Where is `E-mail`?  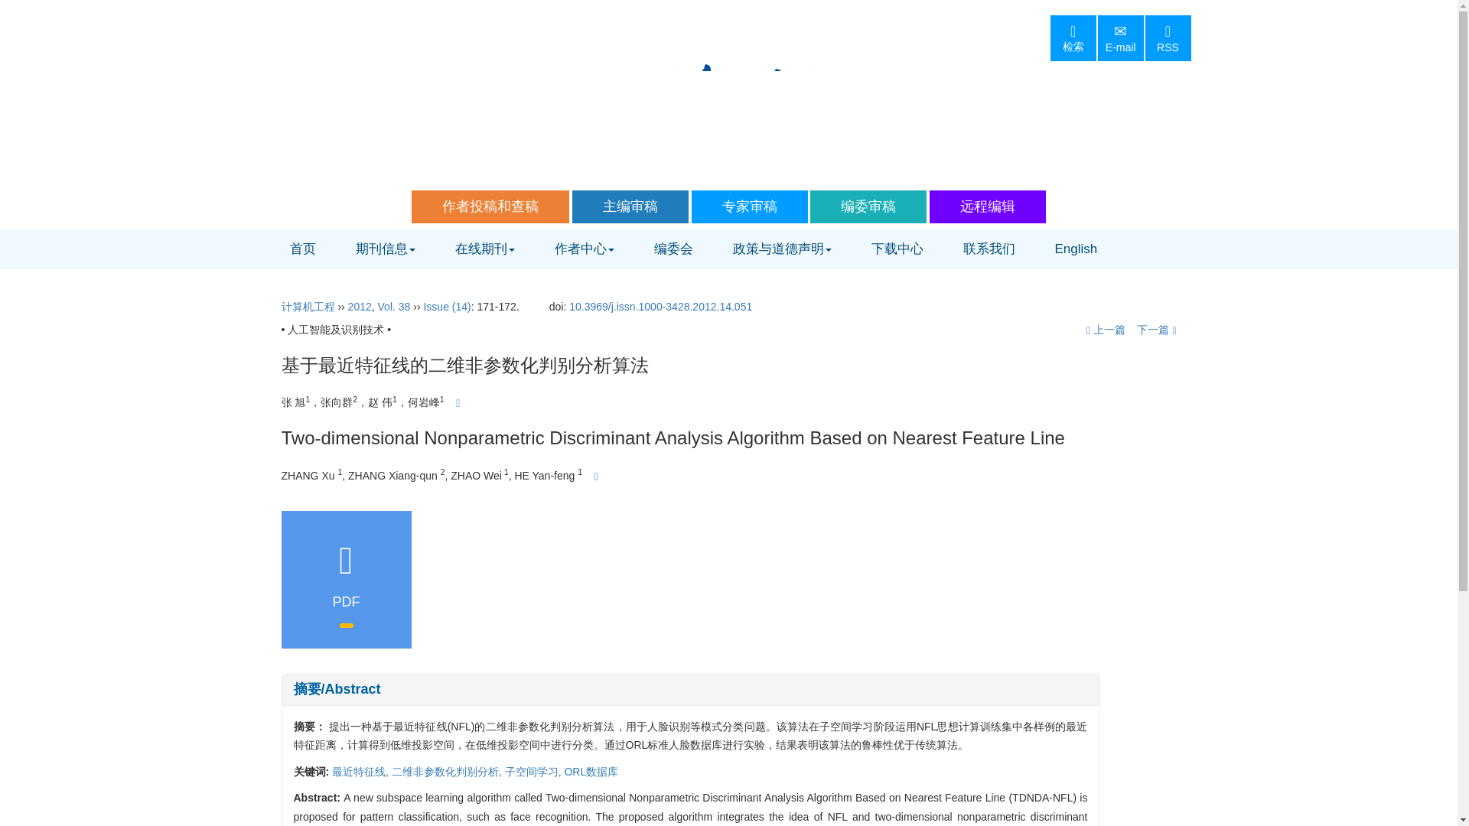
E-mail is located at coordinates (1120, 38).